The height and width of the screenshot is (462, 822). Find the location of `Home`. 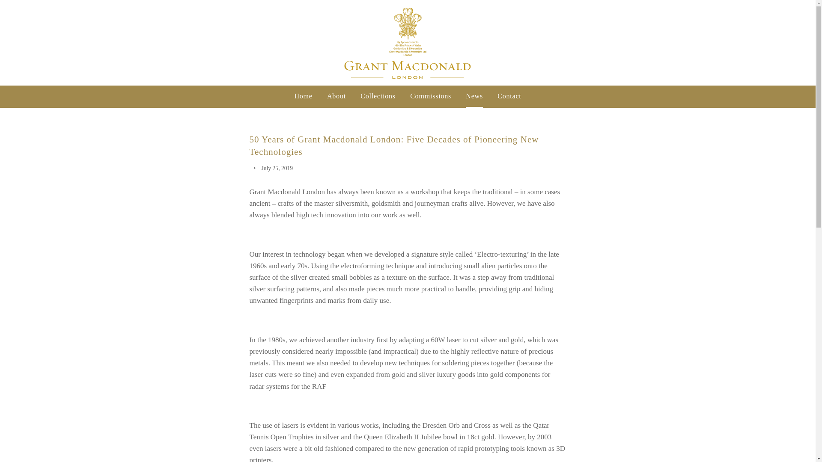

Home is located at coordinates (303, 96).